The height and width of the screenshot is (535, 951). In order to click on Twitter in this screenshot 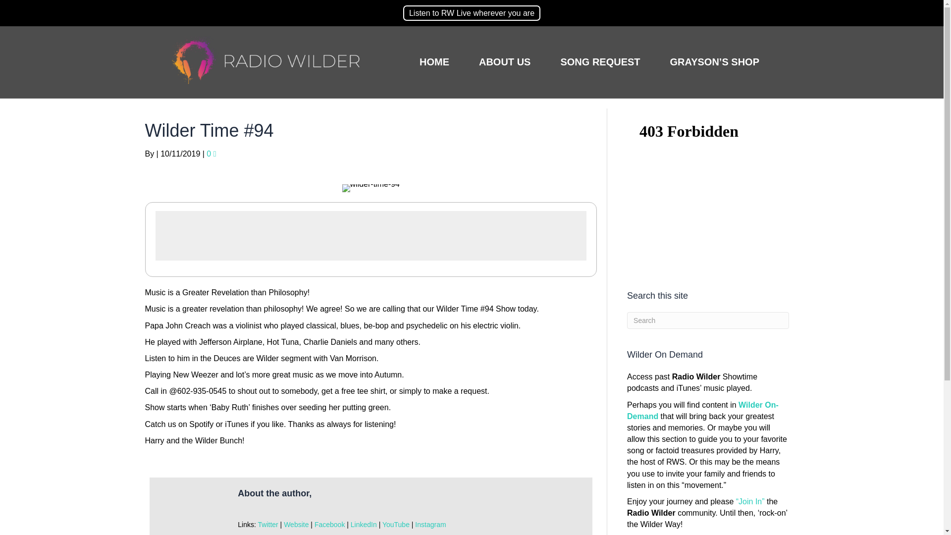, I will do `click(267, 524)`.